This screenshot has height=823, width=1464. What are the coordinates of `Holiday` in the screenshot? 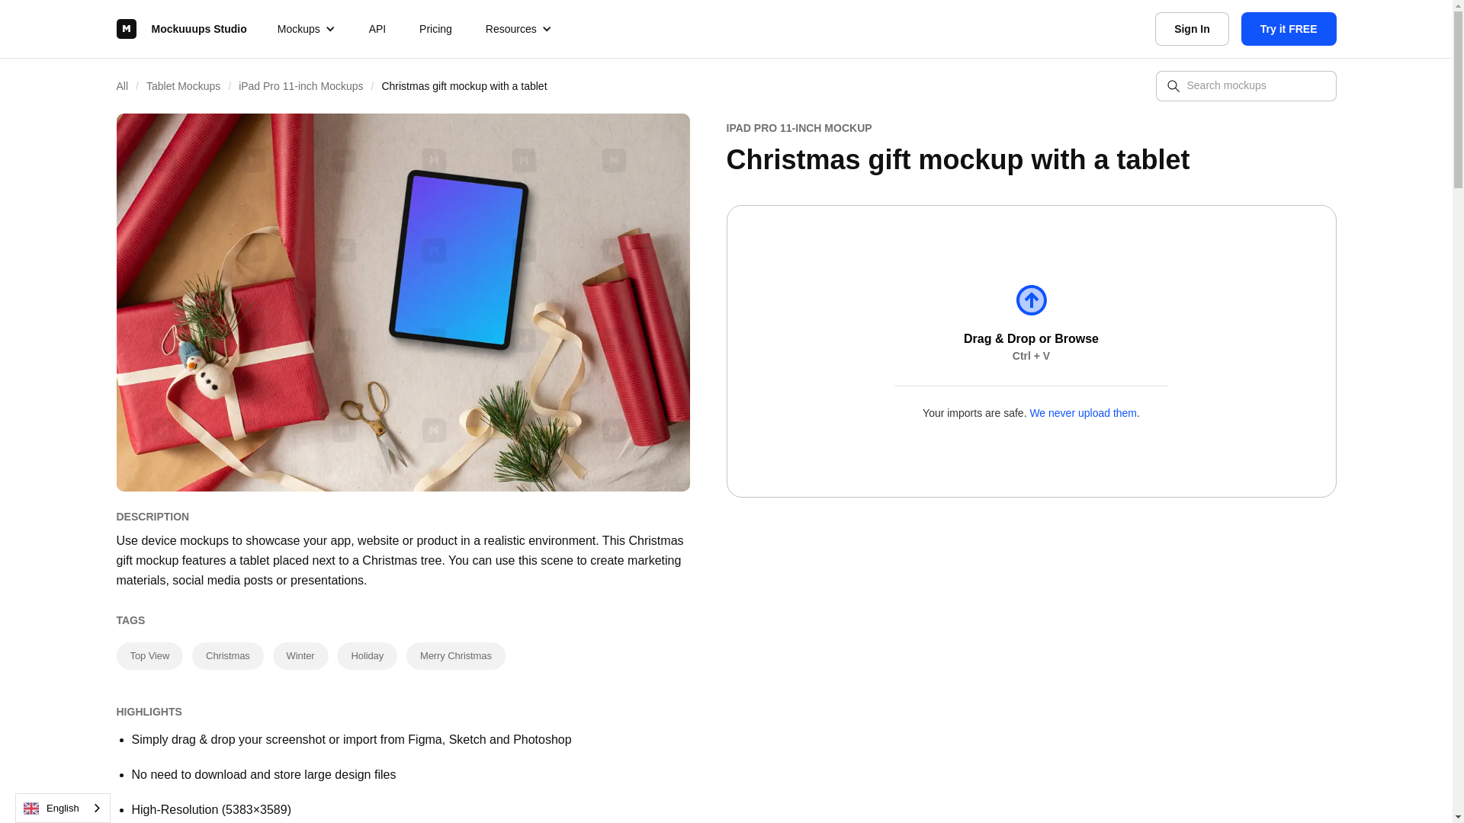 It's located at (366, 656).